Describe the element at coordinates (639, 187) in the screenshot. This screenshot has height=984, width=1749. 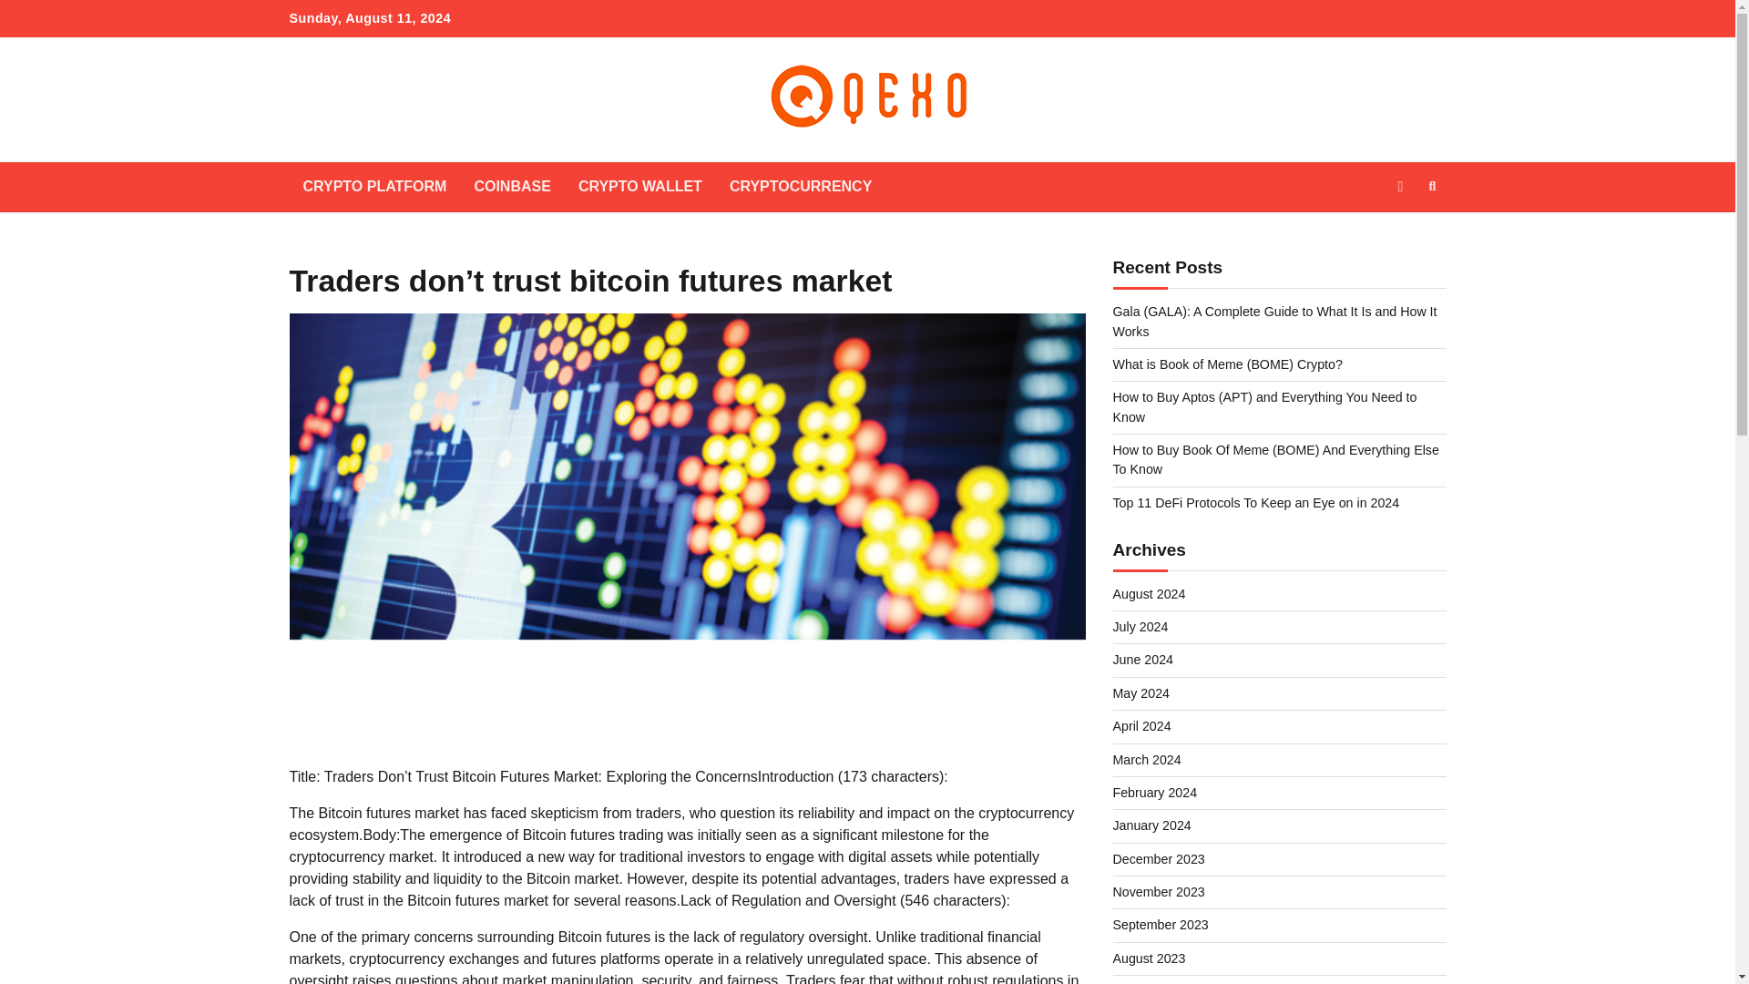
I see `CRYPTO WALLET` at that location.